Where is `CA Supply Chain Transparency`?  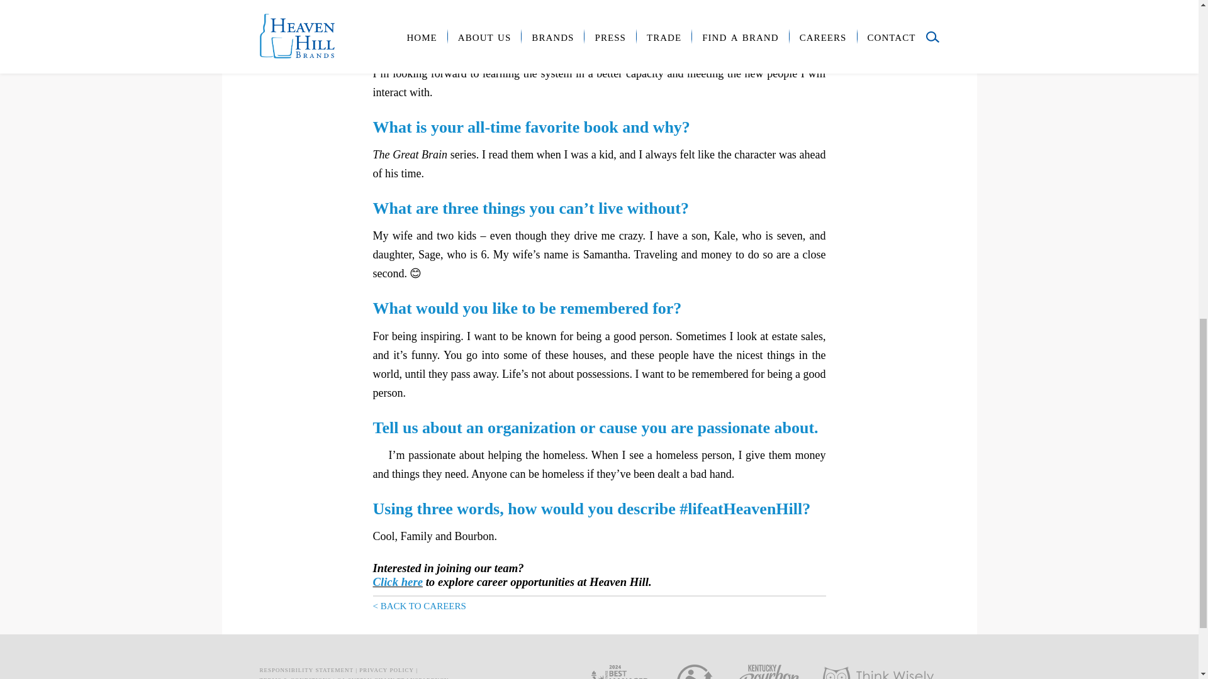 CA Supply Chain Transparency is located at coordinates (393, 676).